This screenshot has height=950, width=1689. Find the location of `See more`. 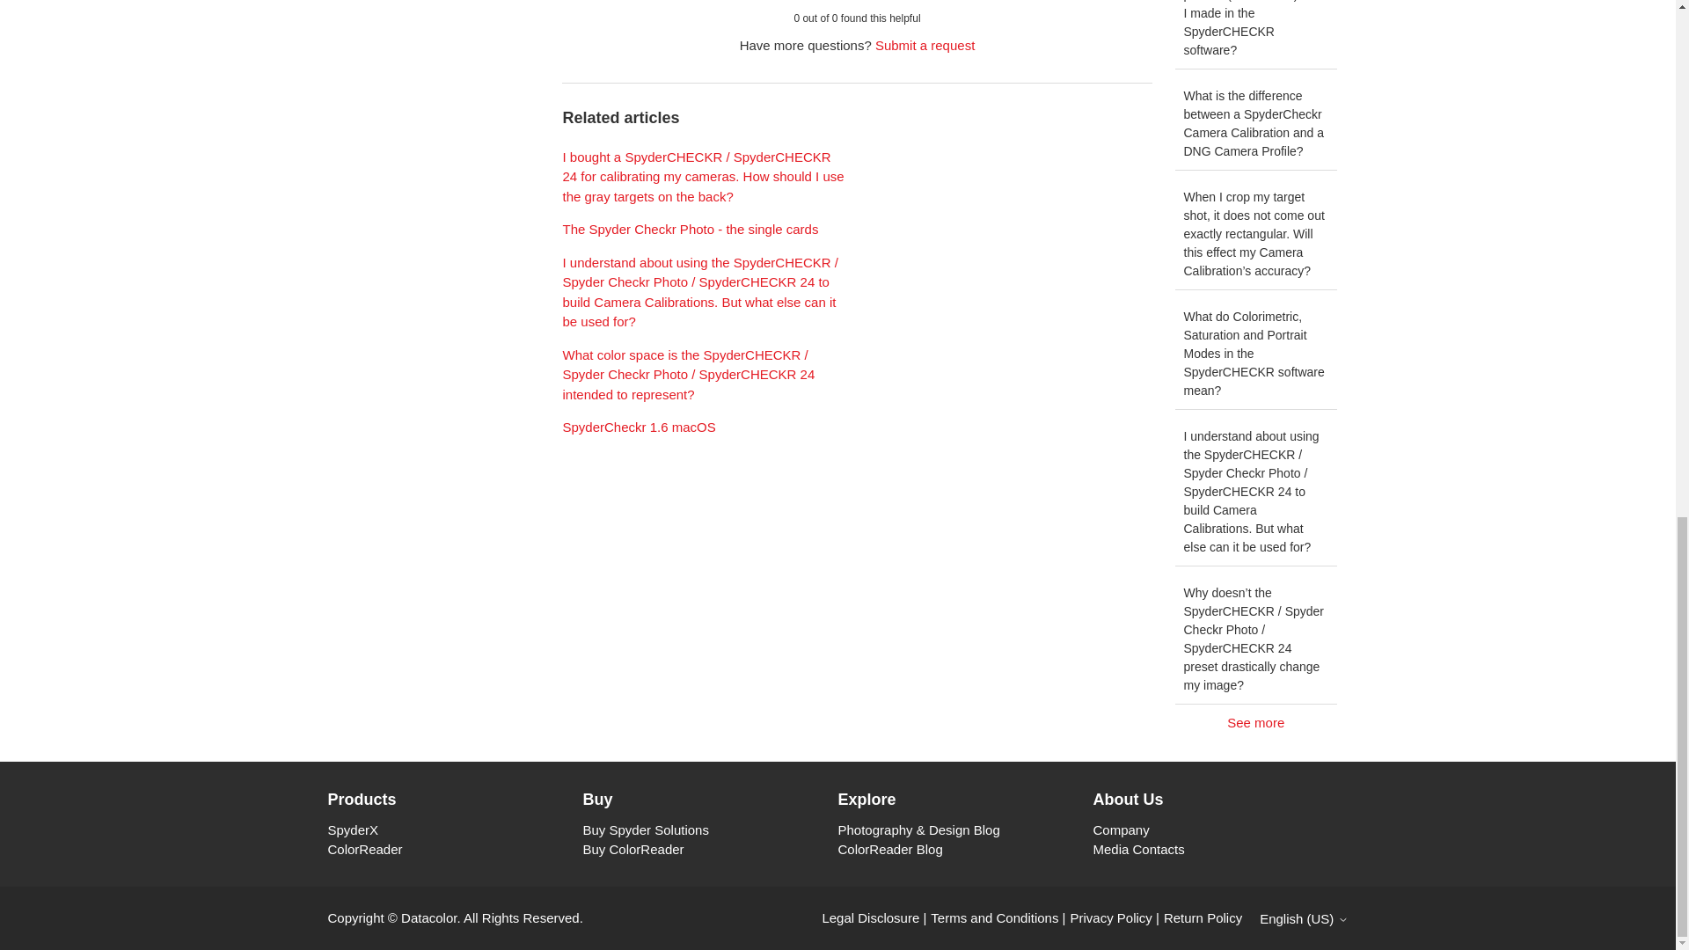

See more is located at coordinates (1256, 723).